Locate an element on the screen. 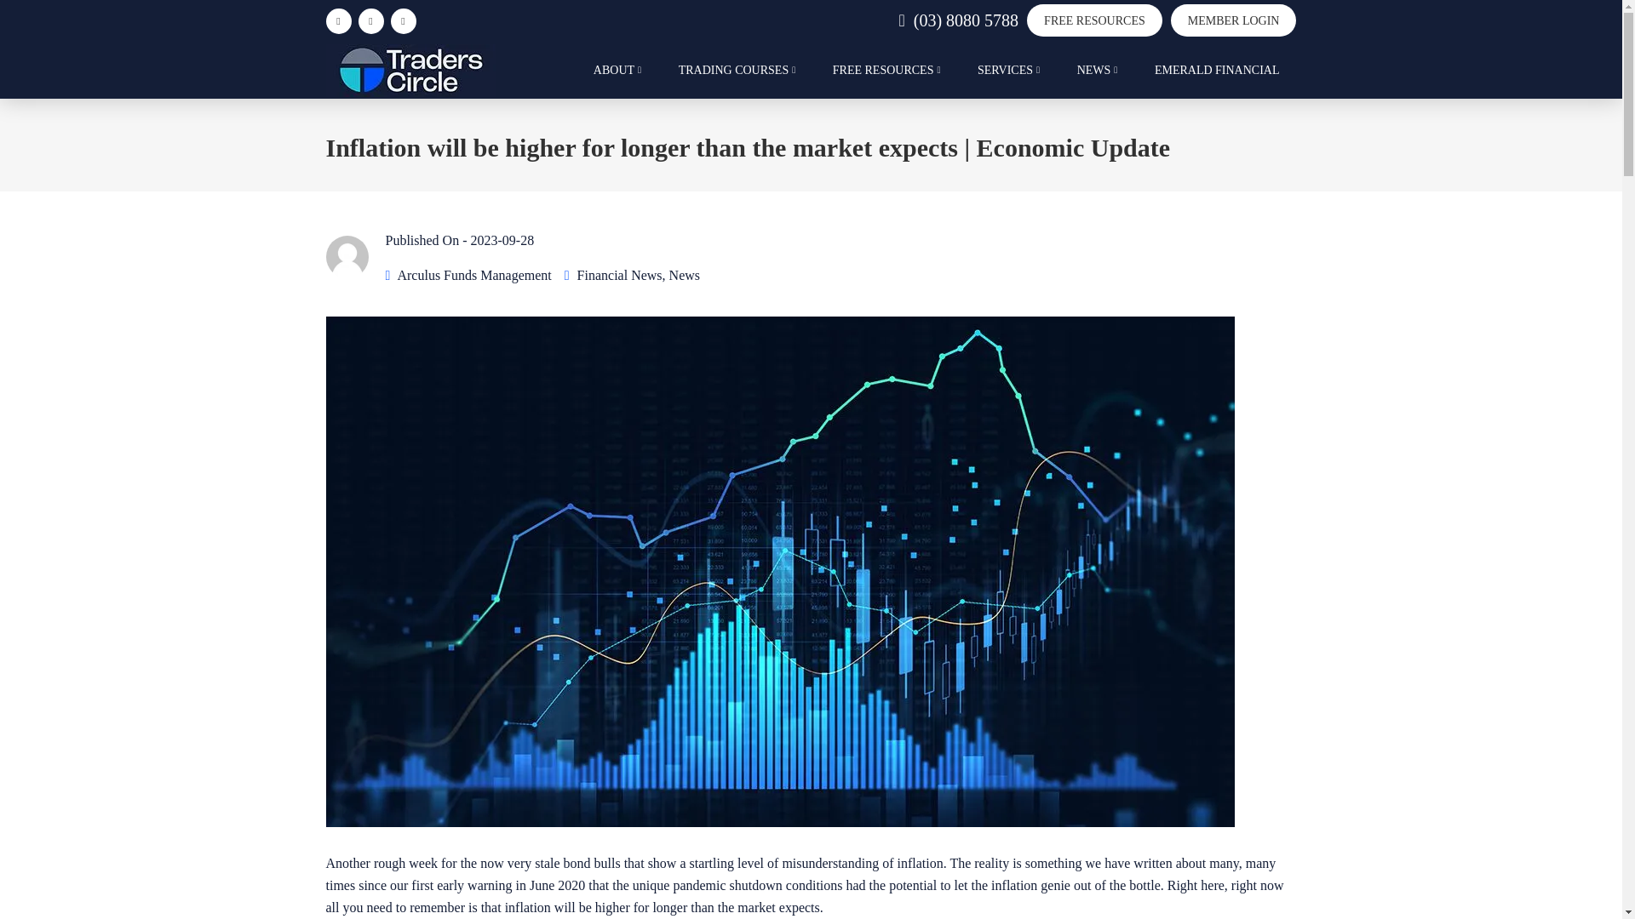 This screenshot has height=919, width=1635. FREE RESOURCES is located at coordinates (1094, 20).